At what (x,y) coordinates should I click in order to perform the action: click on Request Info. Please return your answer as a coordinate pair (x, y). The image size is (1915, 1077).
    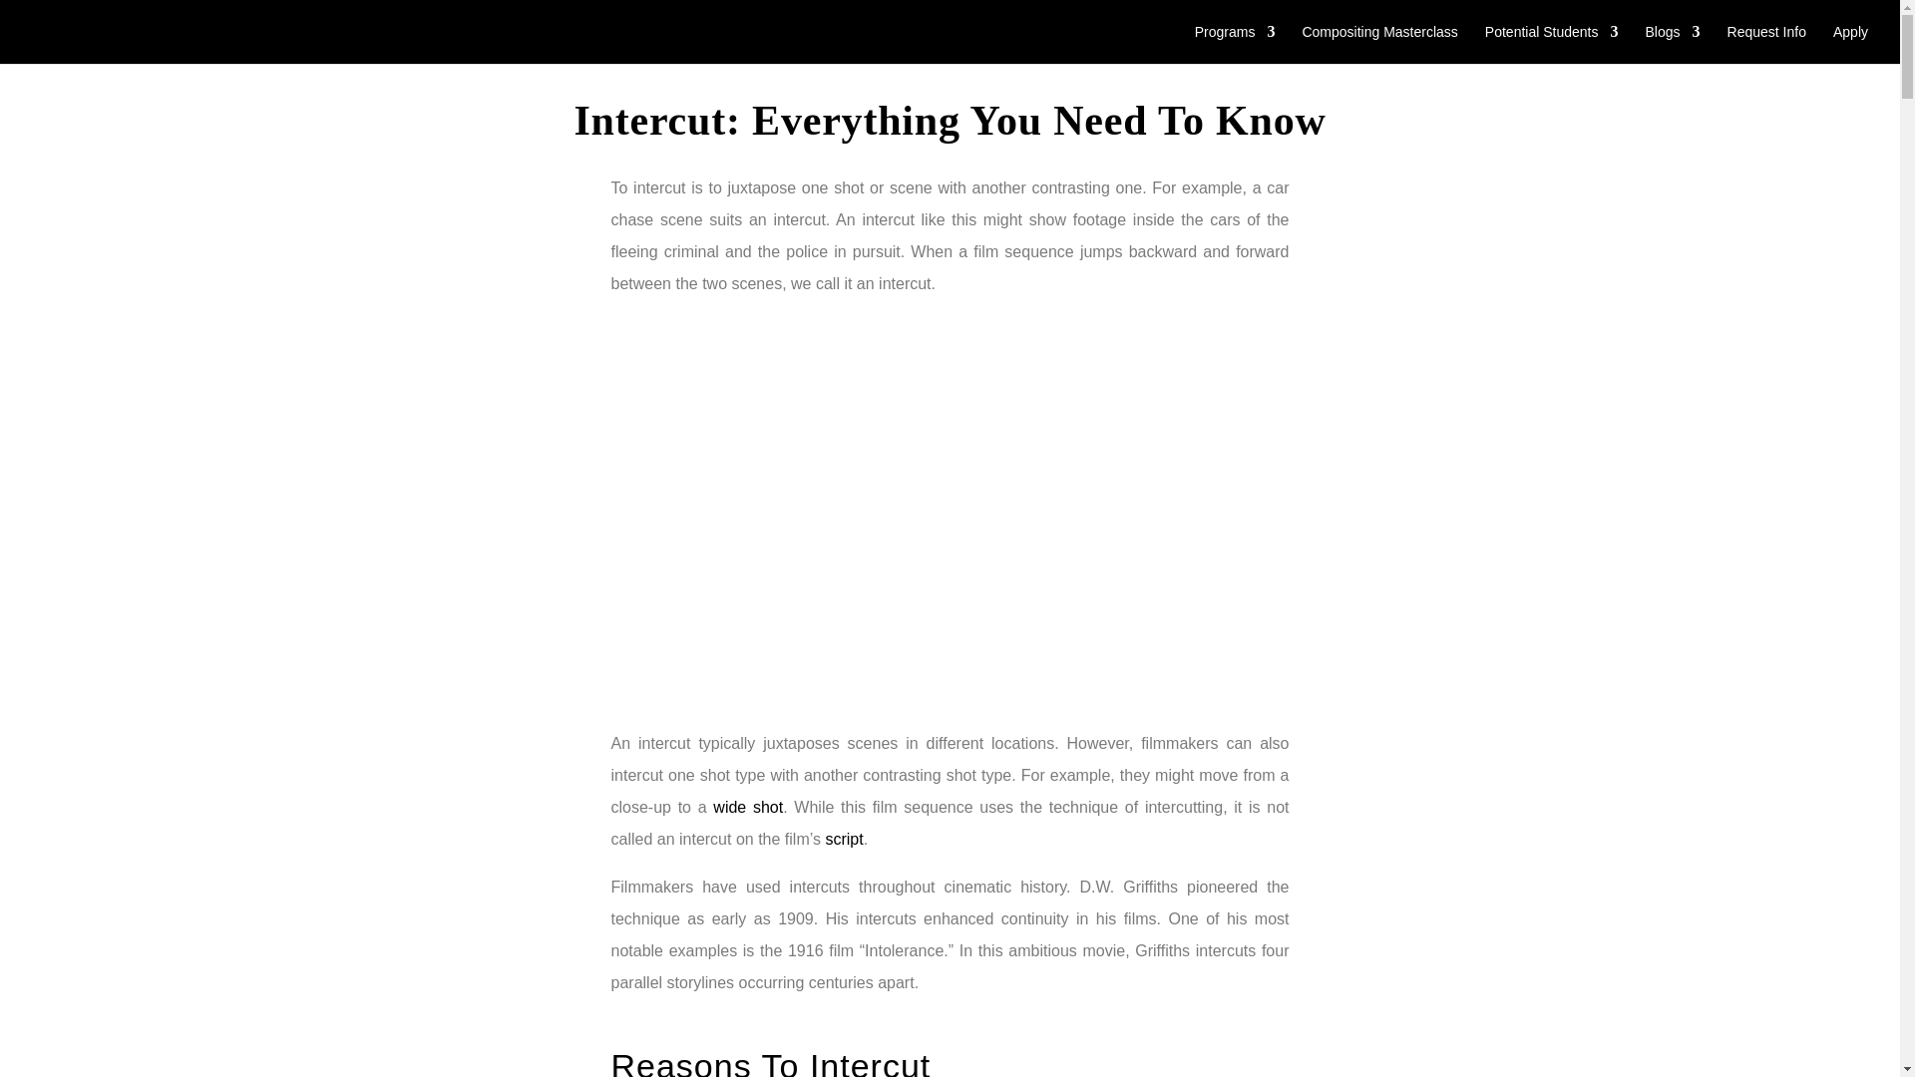
    Looking at the image, I should click on (1765, 44).